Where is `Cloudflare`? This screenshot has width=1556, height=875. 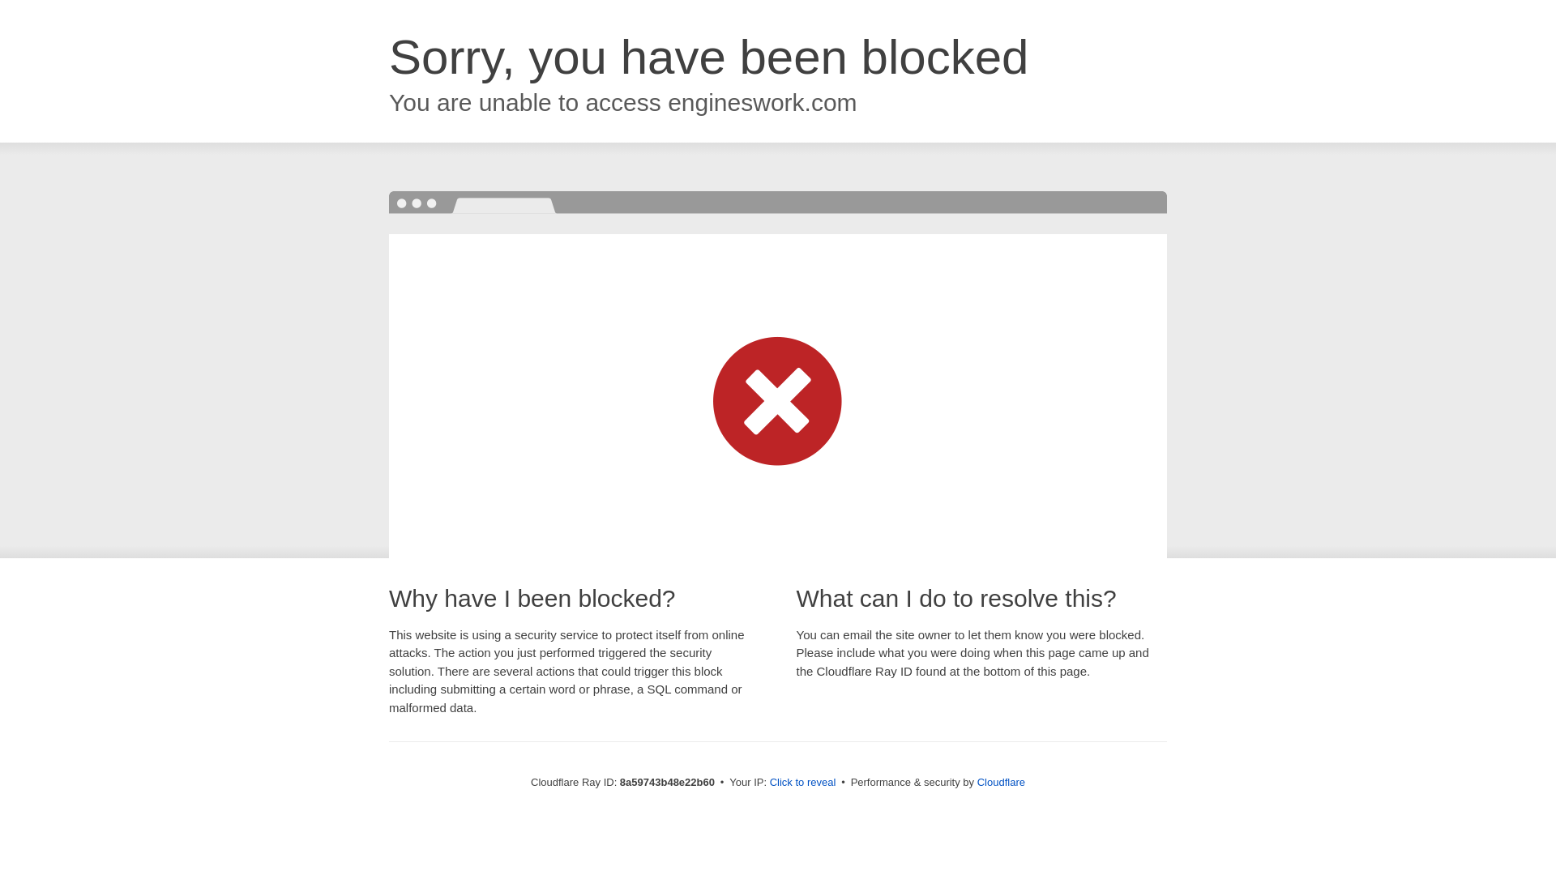
Cloudflare is located at coordinates (1001, 782).